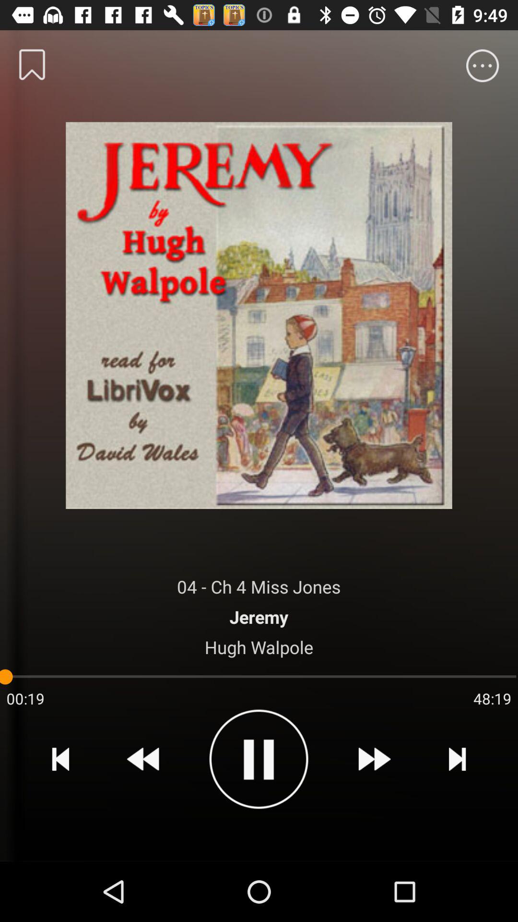  I want to click on swipe until hugh walpole icon, so click(259, 647).